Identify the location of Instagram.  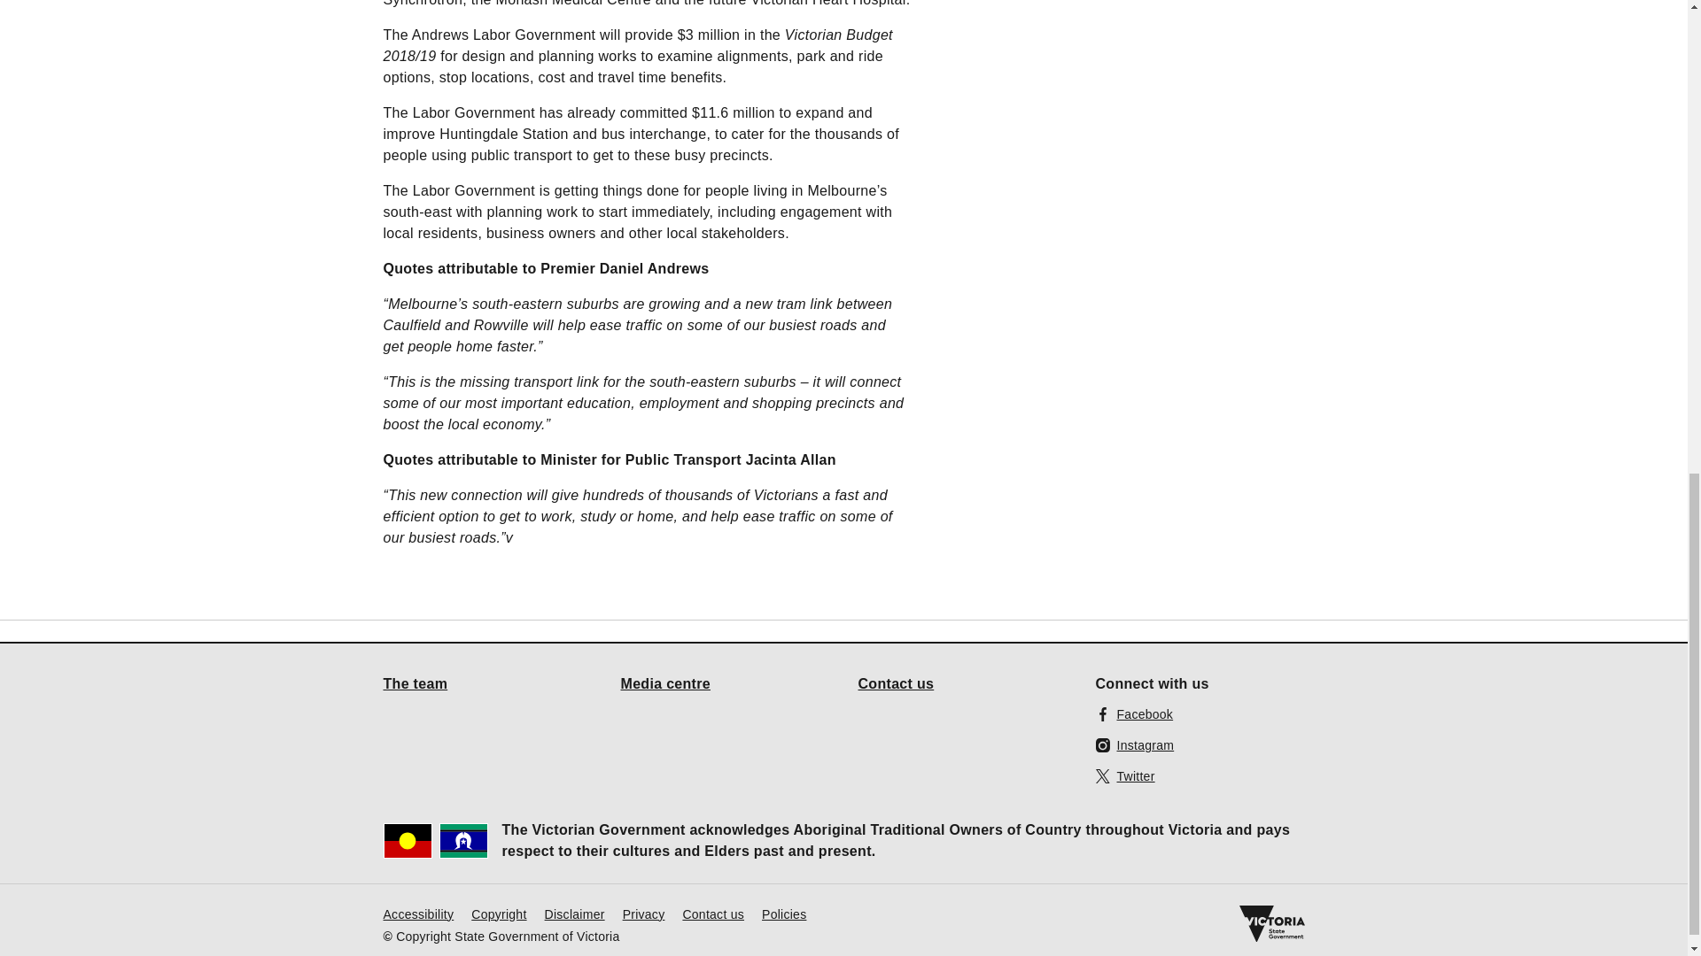
(1134, 745).